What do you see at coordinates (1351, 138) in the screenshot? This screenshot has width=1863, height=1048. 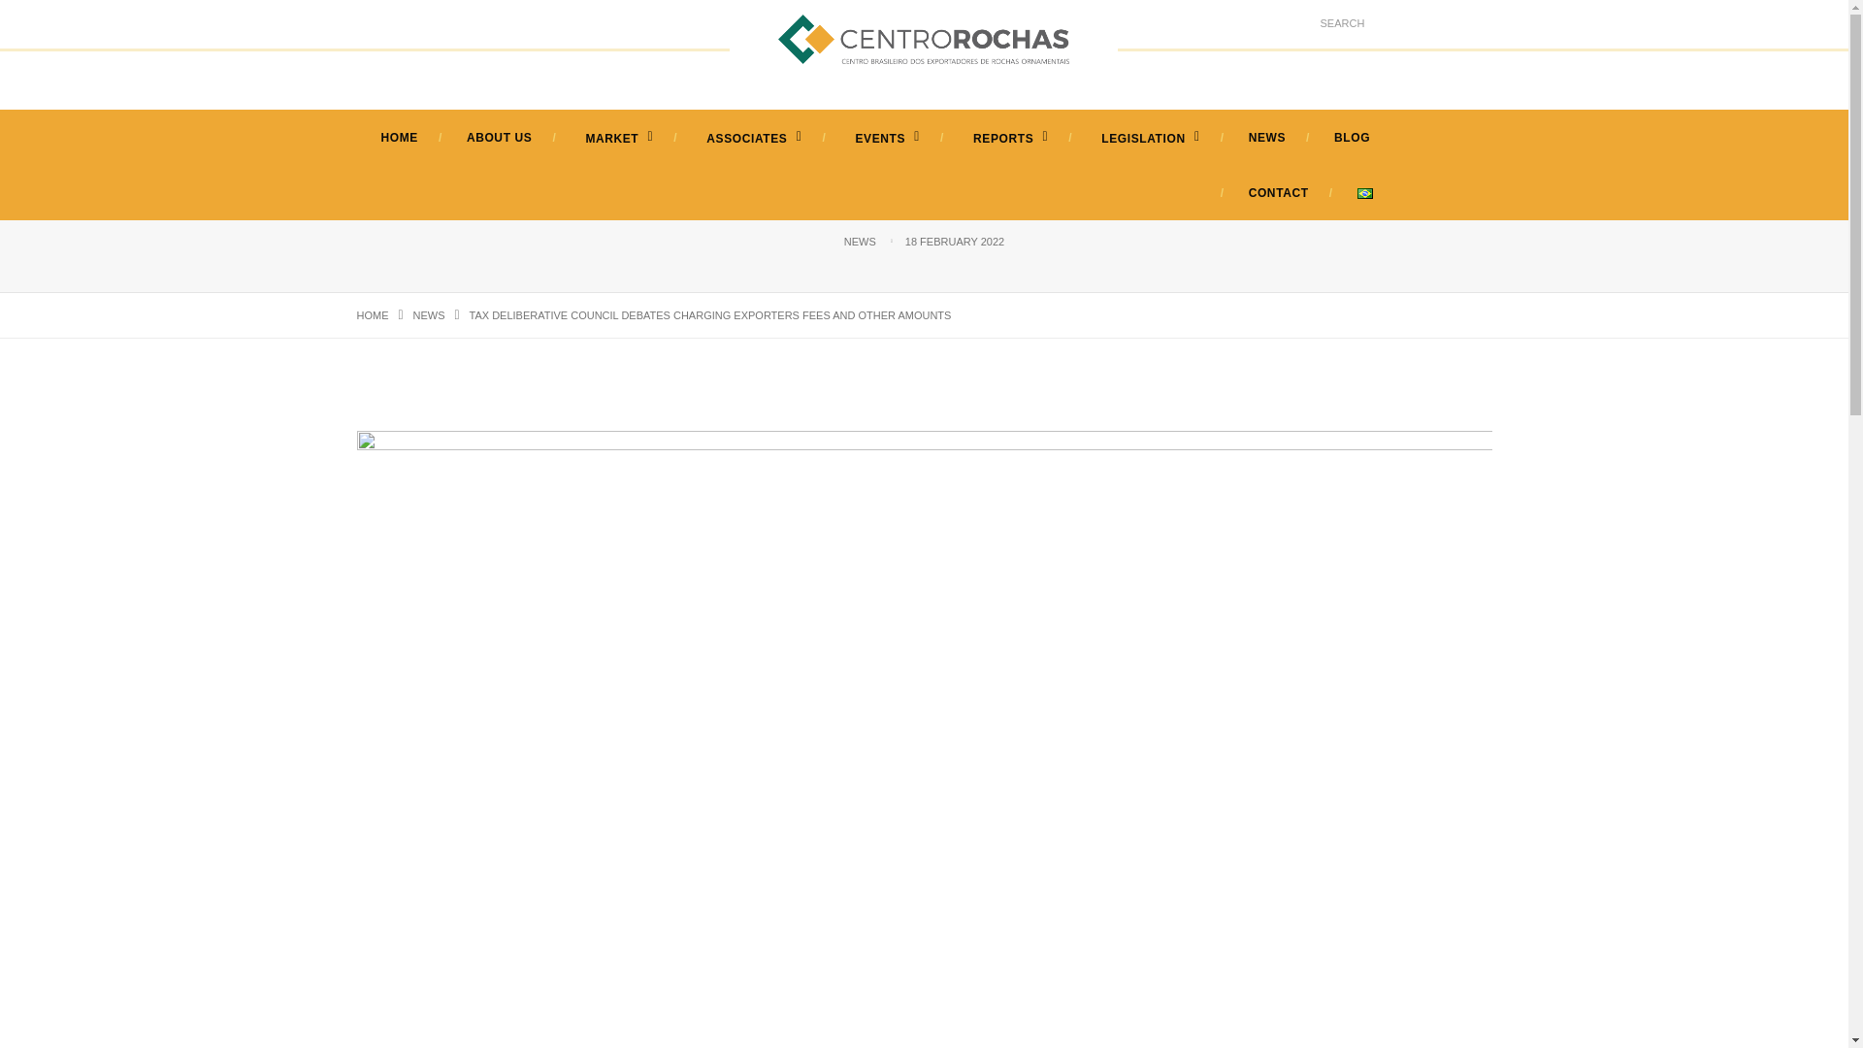 I see `BLOG` at bounding box center [1351, 138].